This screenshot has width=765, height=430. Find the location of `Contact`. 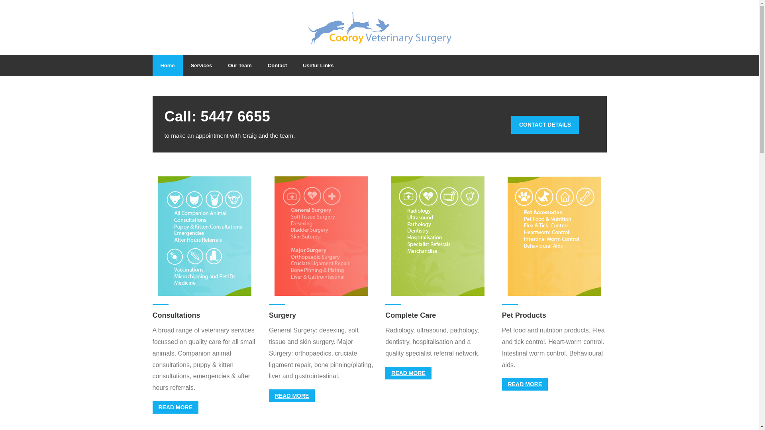

Contact is located at coordinates (277, 65).